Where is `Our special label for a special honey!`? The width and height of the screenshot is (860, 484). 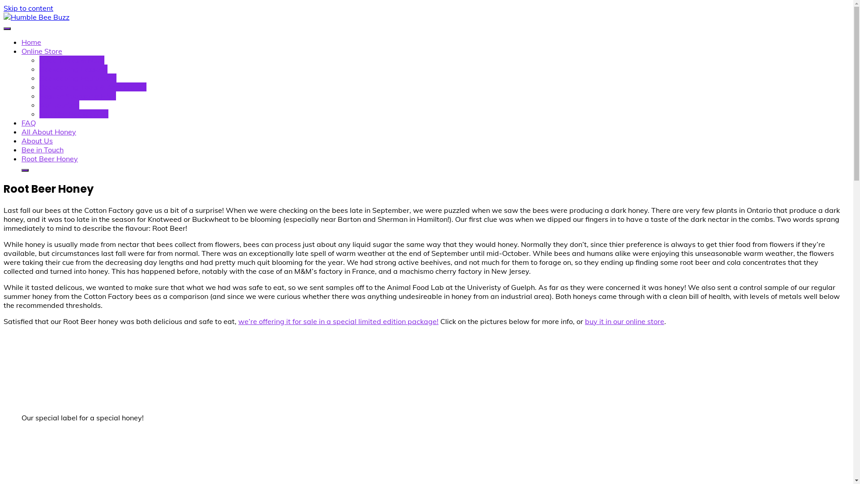
Our special label for a special honey! is located at coordinates (61, 372).